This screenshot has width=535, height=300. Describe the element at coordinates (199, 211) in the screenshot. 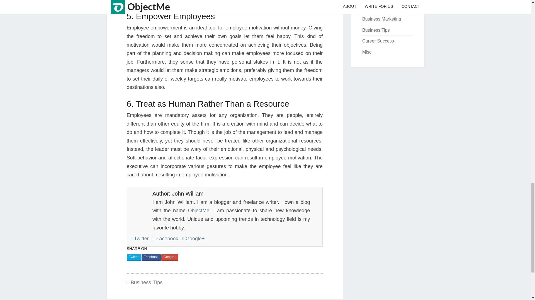

I see `ObjectMe` at that location.